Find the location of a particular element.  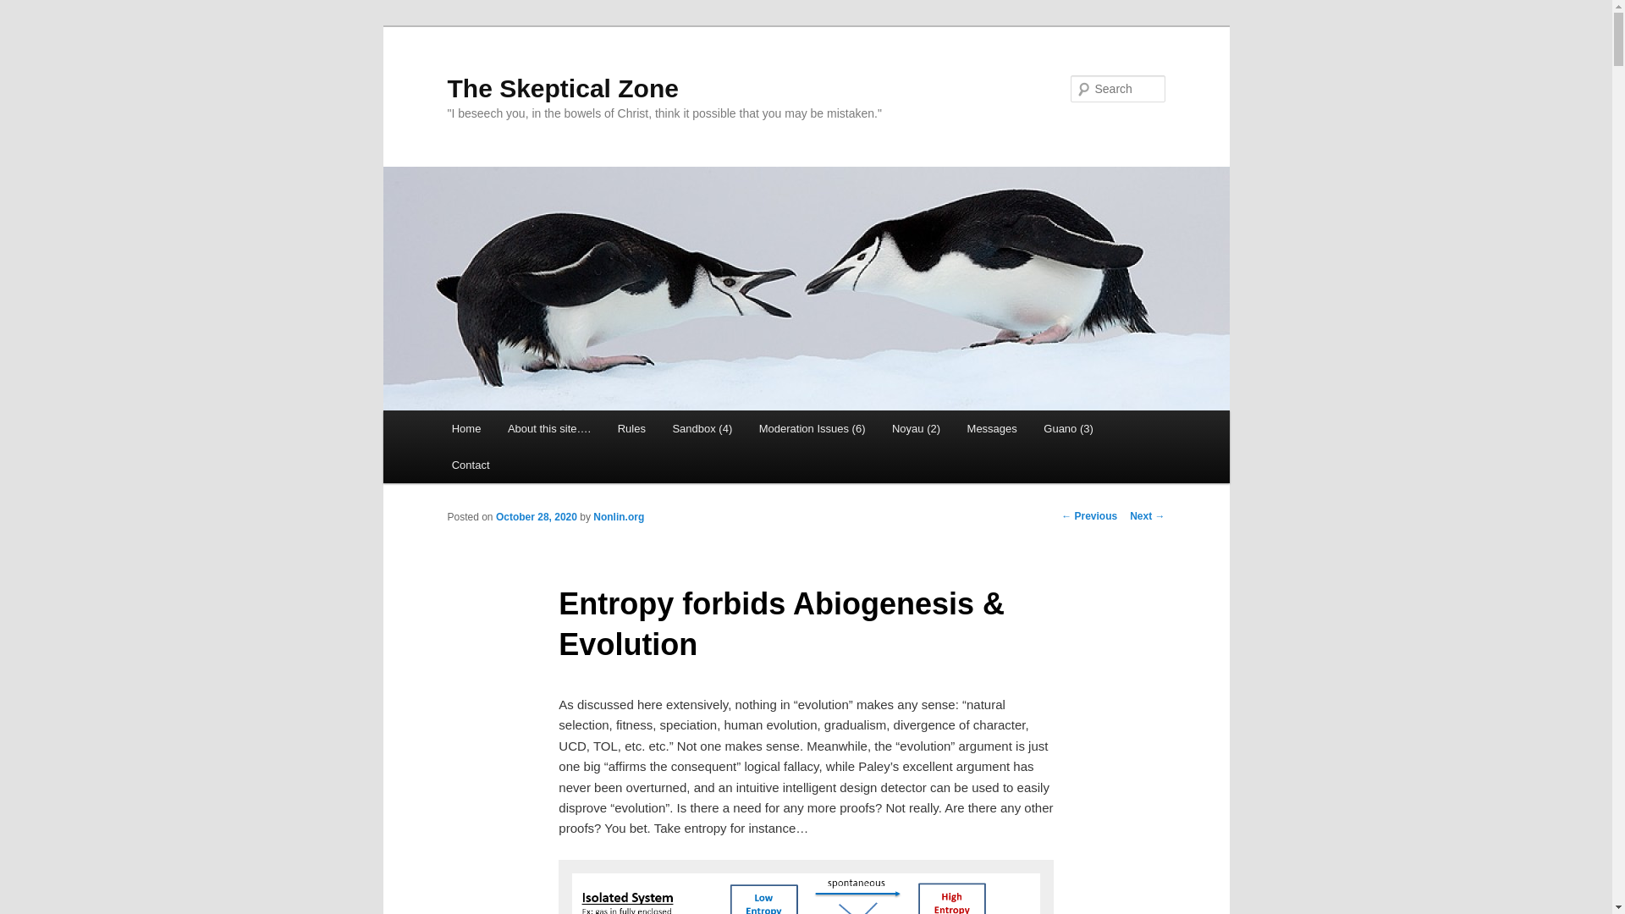

October 28, 2020 is located at coordinates (536, 516).